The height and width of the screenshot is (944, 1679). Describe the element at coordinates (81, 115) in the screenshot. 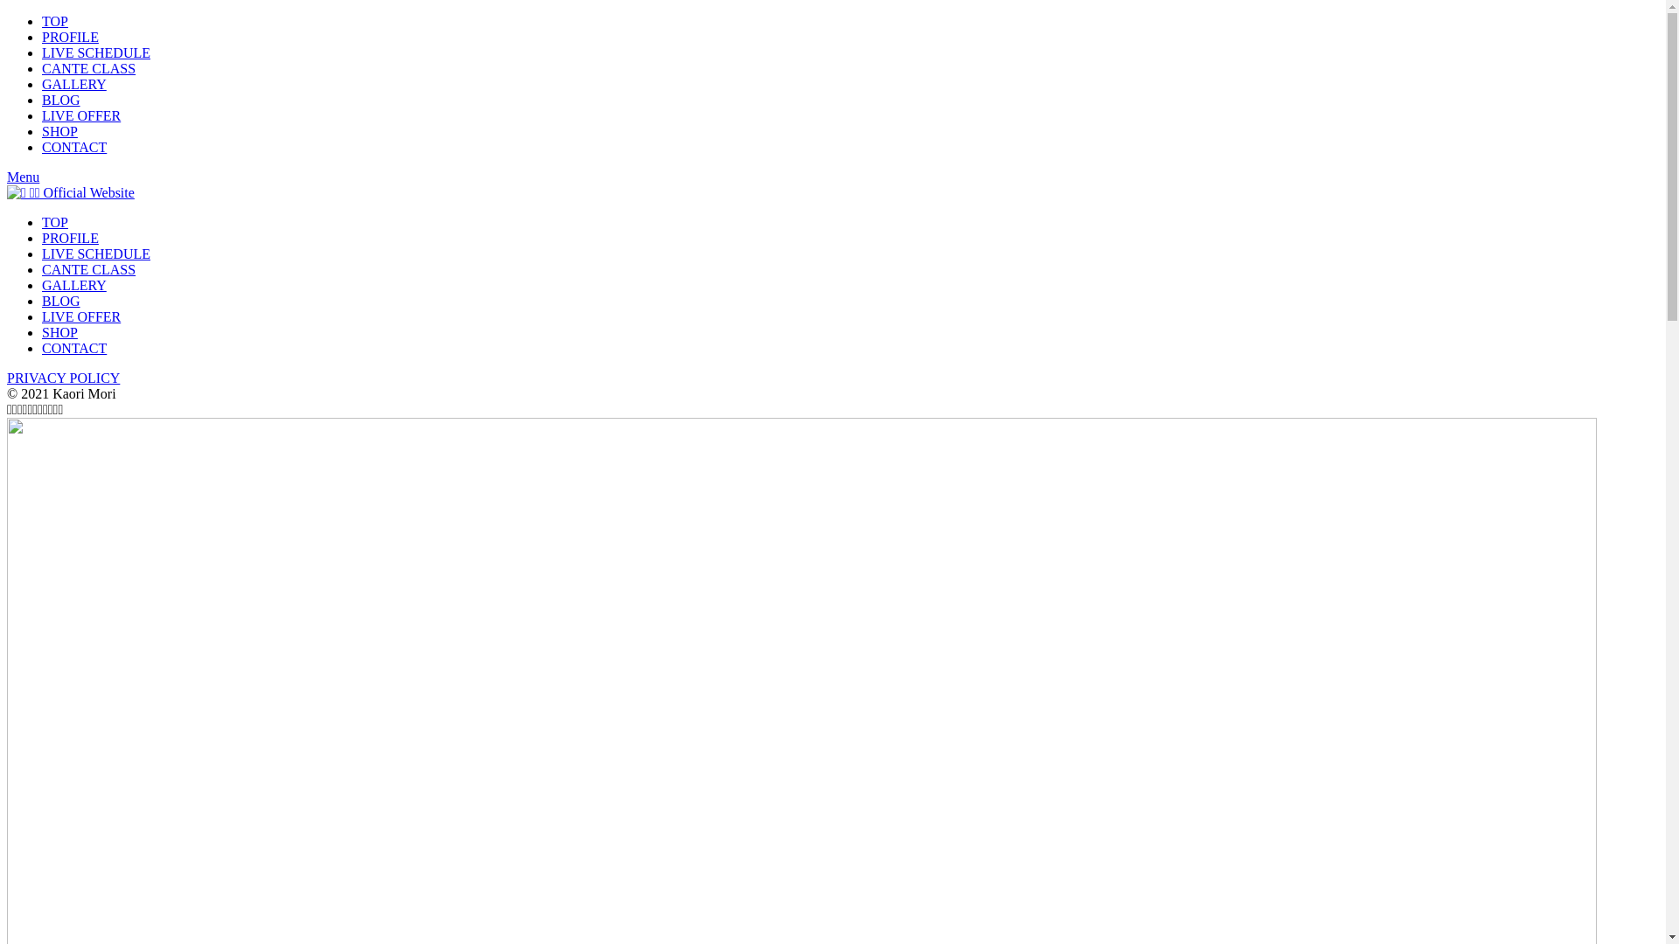

I see `LIVE OFFER` at that location.